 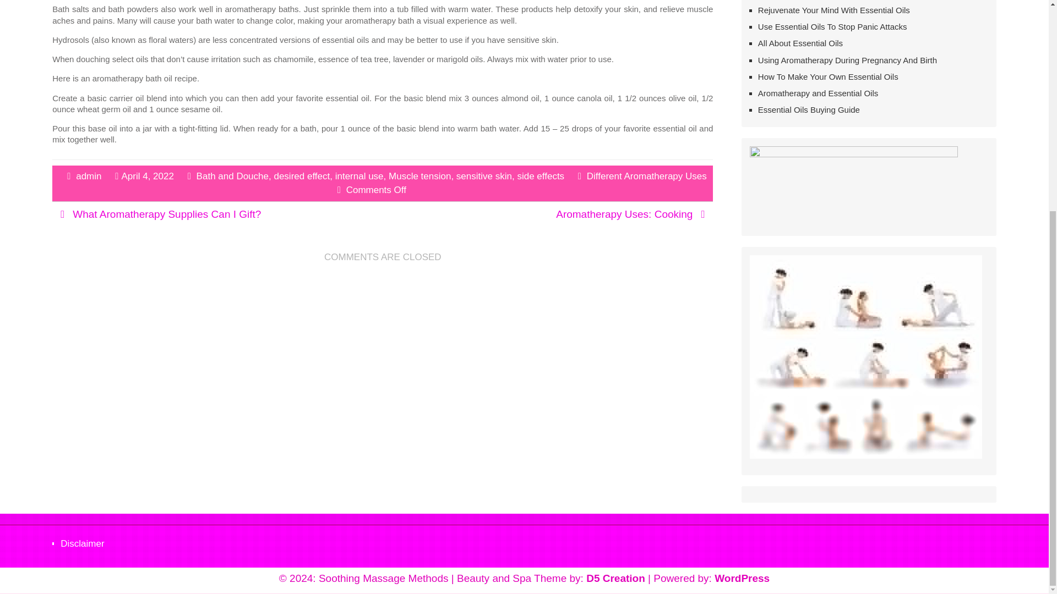 I want to click on What Aromatherapy Supplies Can I Gift?, so click(x=167, y=213).